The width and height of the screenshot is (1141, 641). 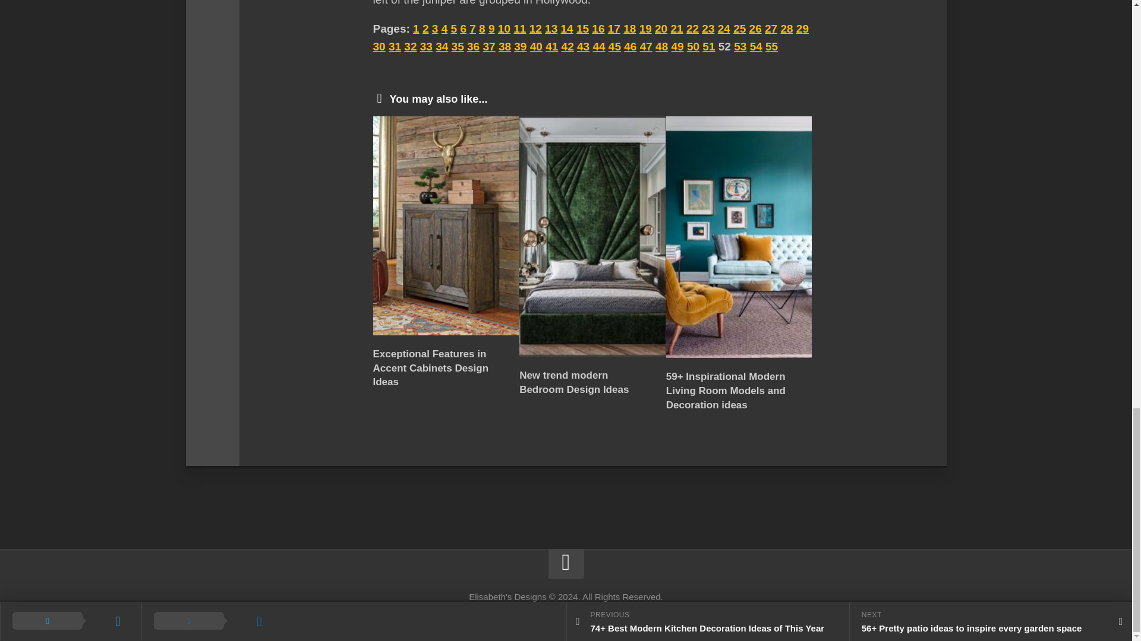 I want to click on 22, so click(x=692, y=28).